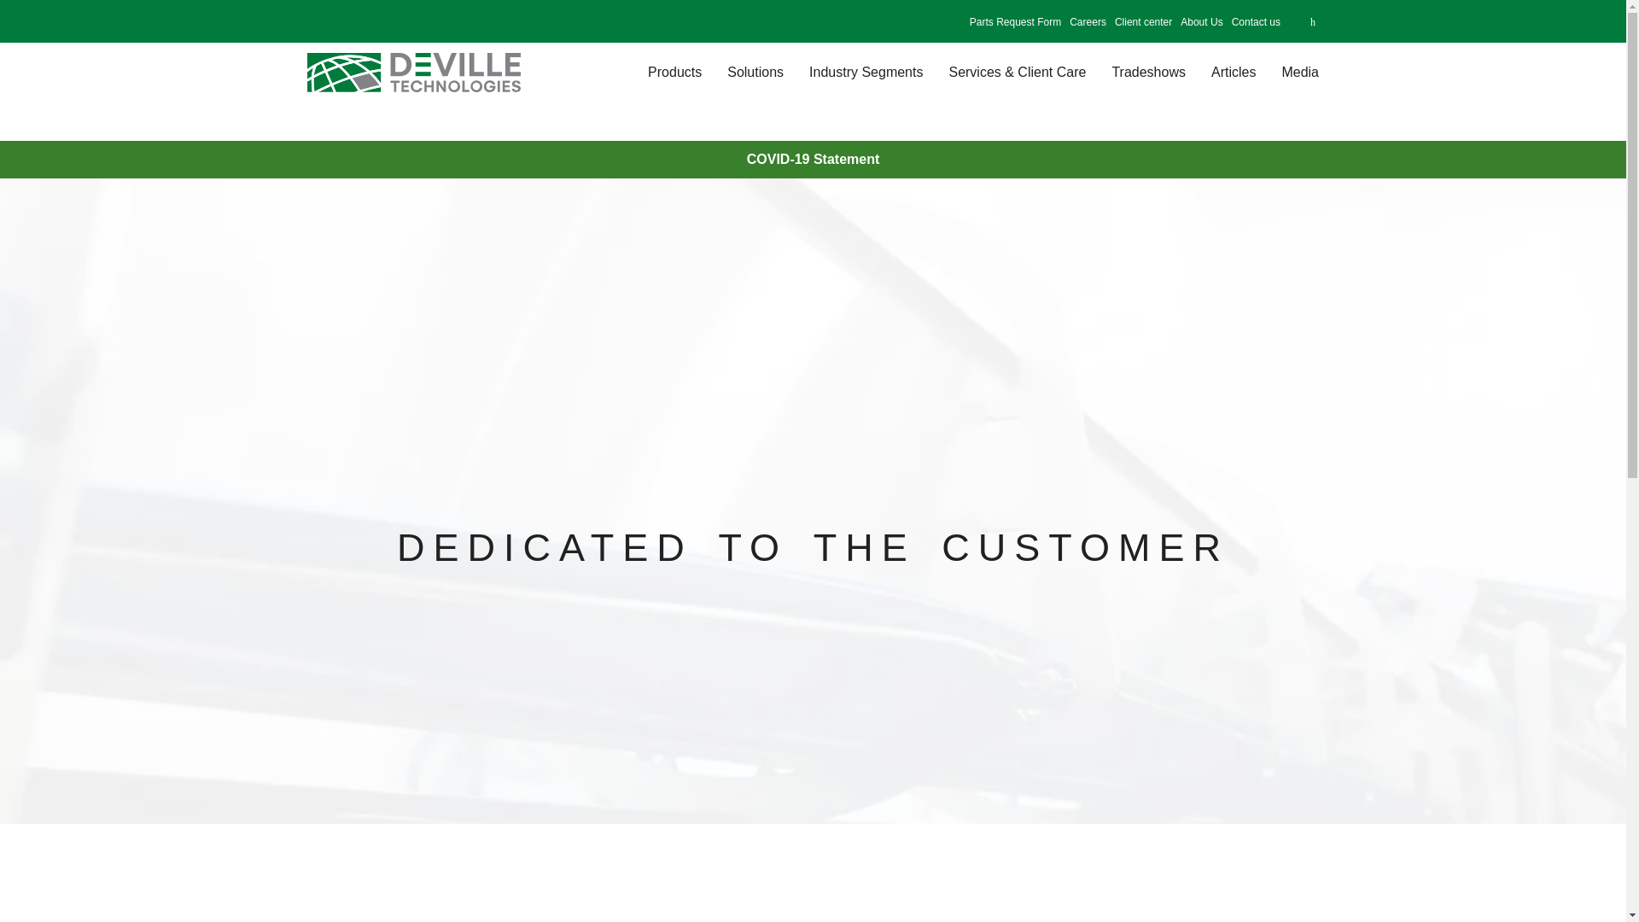 Image resolution: width=1639 pixels, height=922 pixels. I want to click on Solutions, so click(755, 72).